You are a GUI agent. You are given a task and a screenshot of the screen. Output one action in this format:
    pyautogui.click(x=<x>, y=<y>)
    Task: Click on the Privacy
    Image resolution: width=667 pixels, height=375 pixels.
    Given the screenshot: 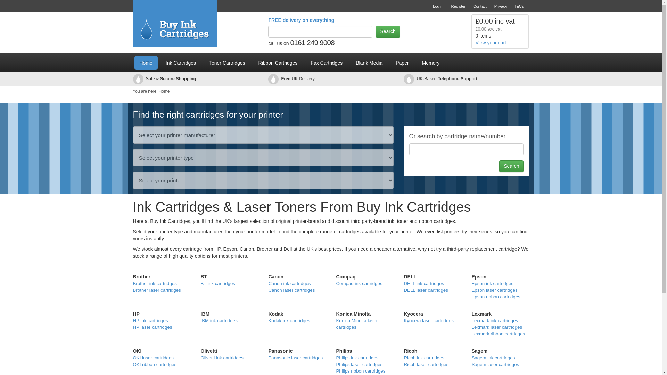 What is the action you would take?
    pyautogui.click(x=501, y=6)
    